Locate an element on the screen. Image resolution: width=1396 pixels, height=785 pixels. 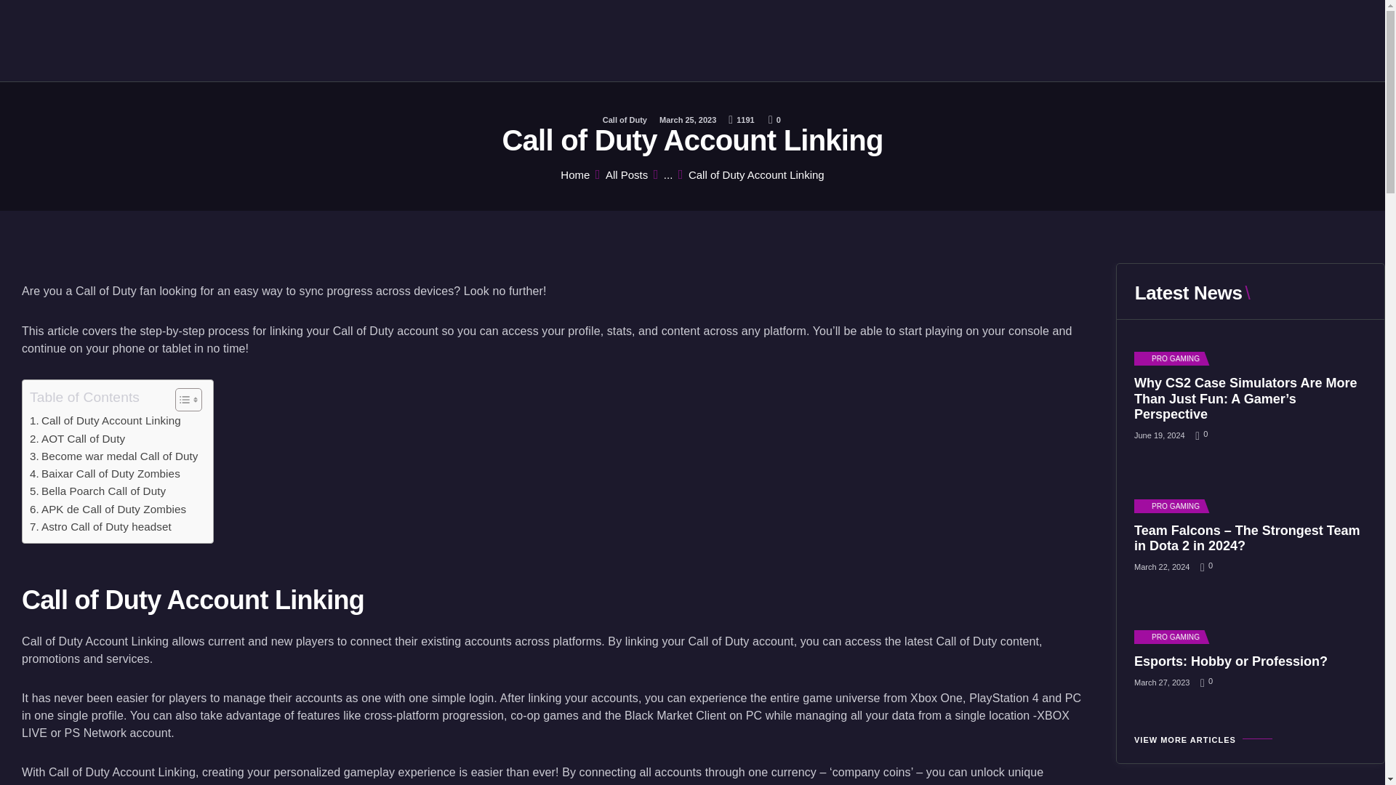
Like is located at coordinates (775, 119).